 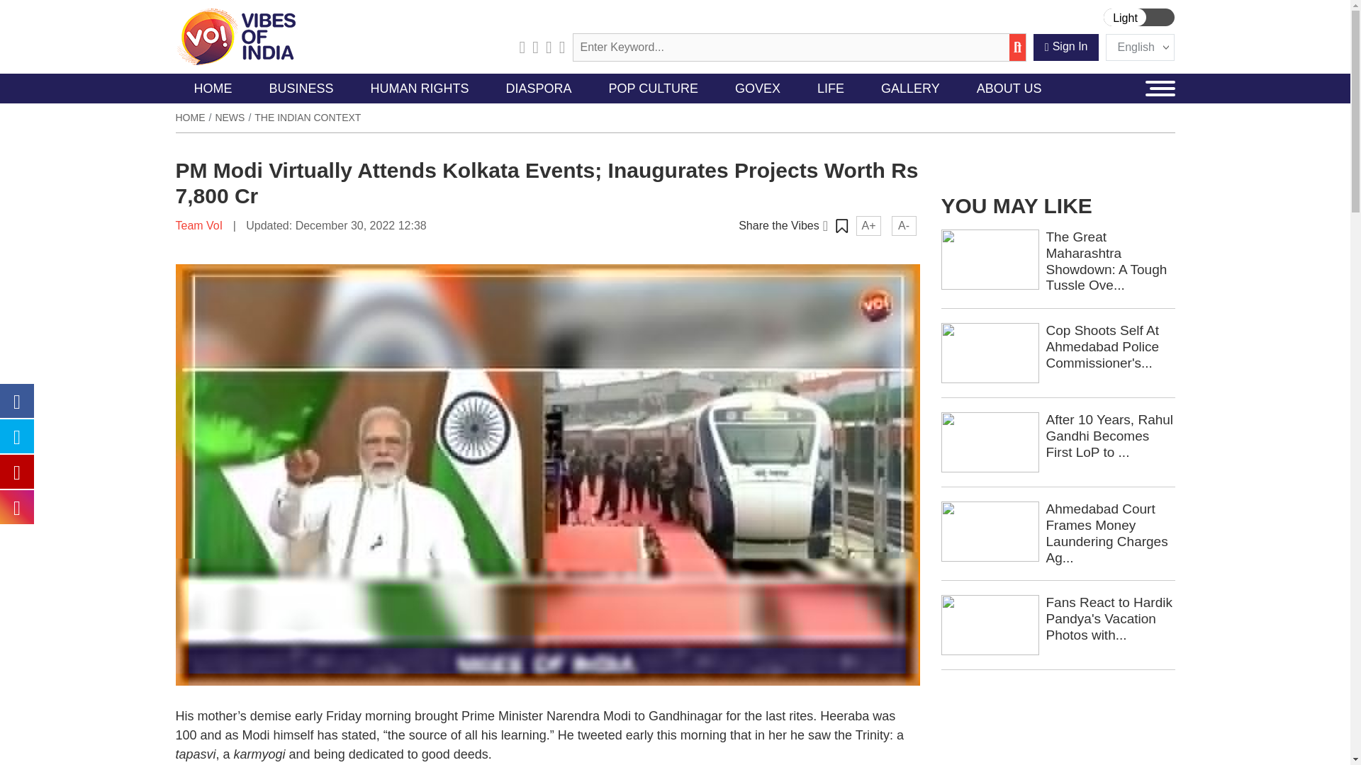 What do you see at coordinates (910, 88) in the screenshot?
I see `GALLERY` at bounding box center [910, 88].